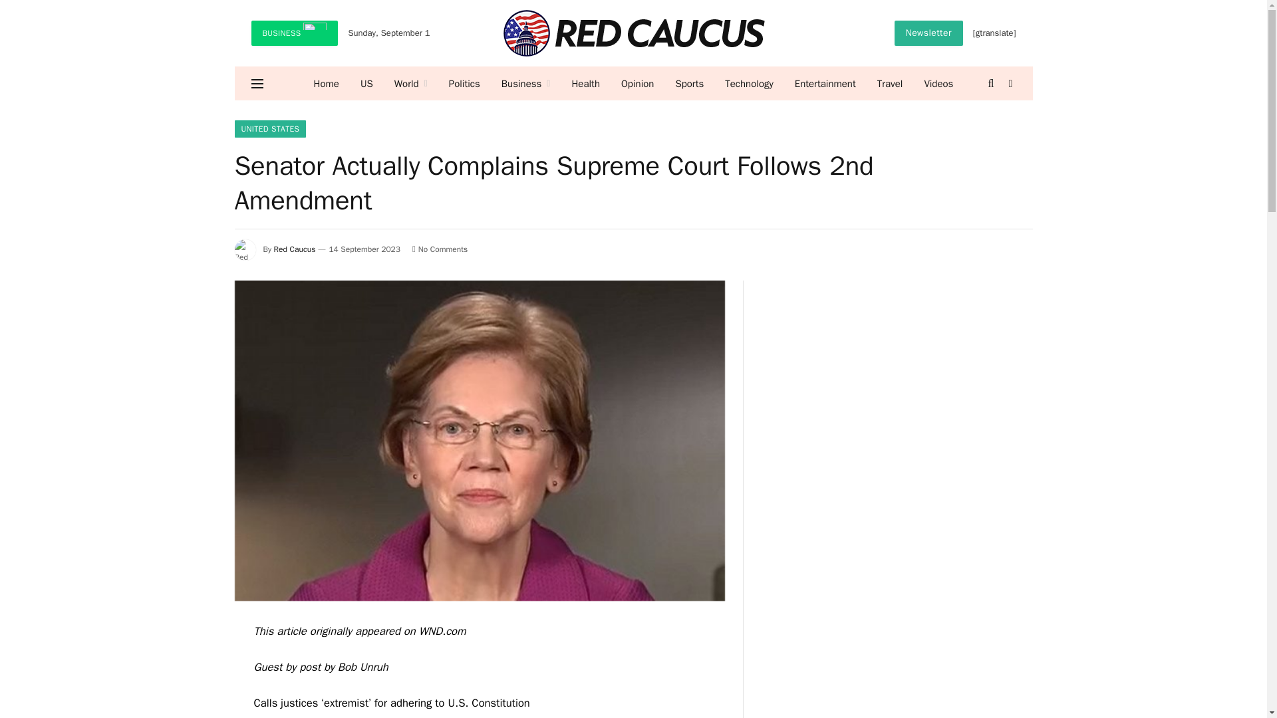 Image resolution: width=1277 pixels, height=718 pixels. Describe the element at coordinates (295, 249) in the screenshot. I see `Posts by Red Caucus` at that location.